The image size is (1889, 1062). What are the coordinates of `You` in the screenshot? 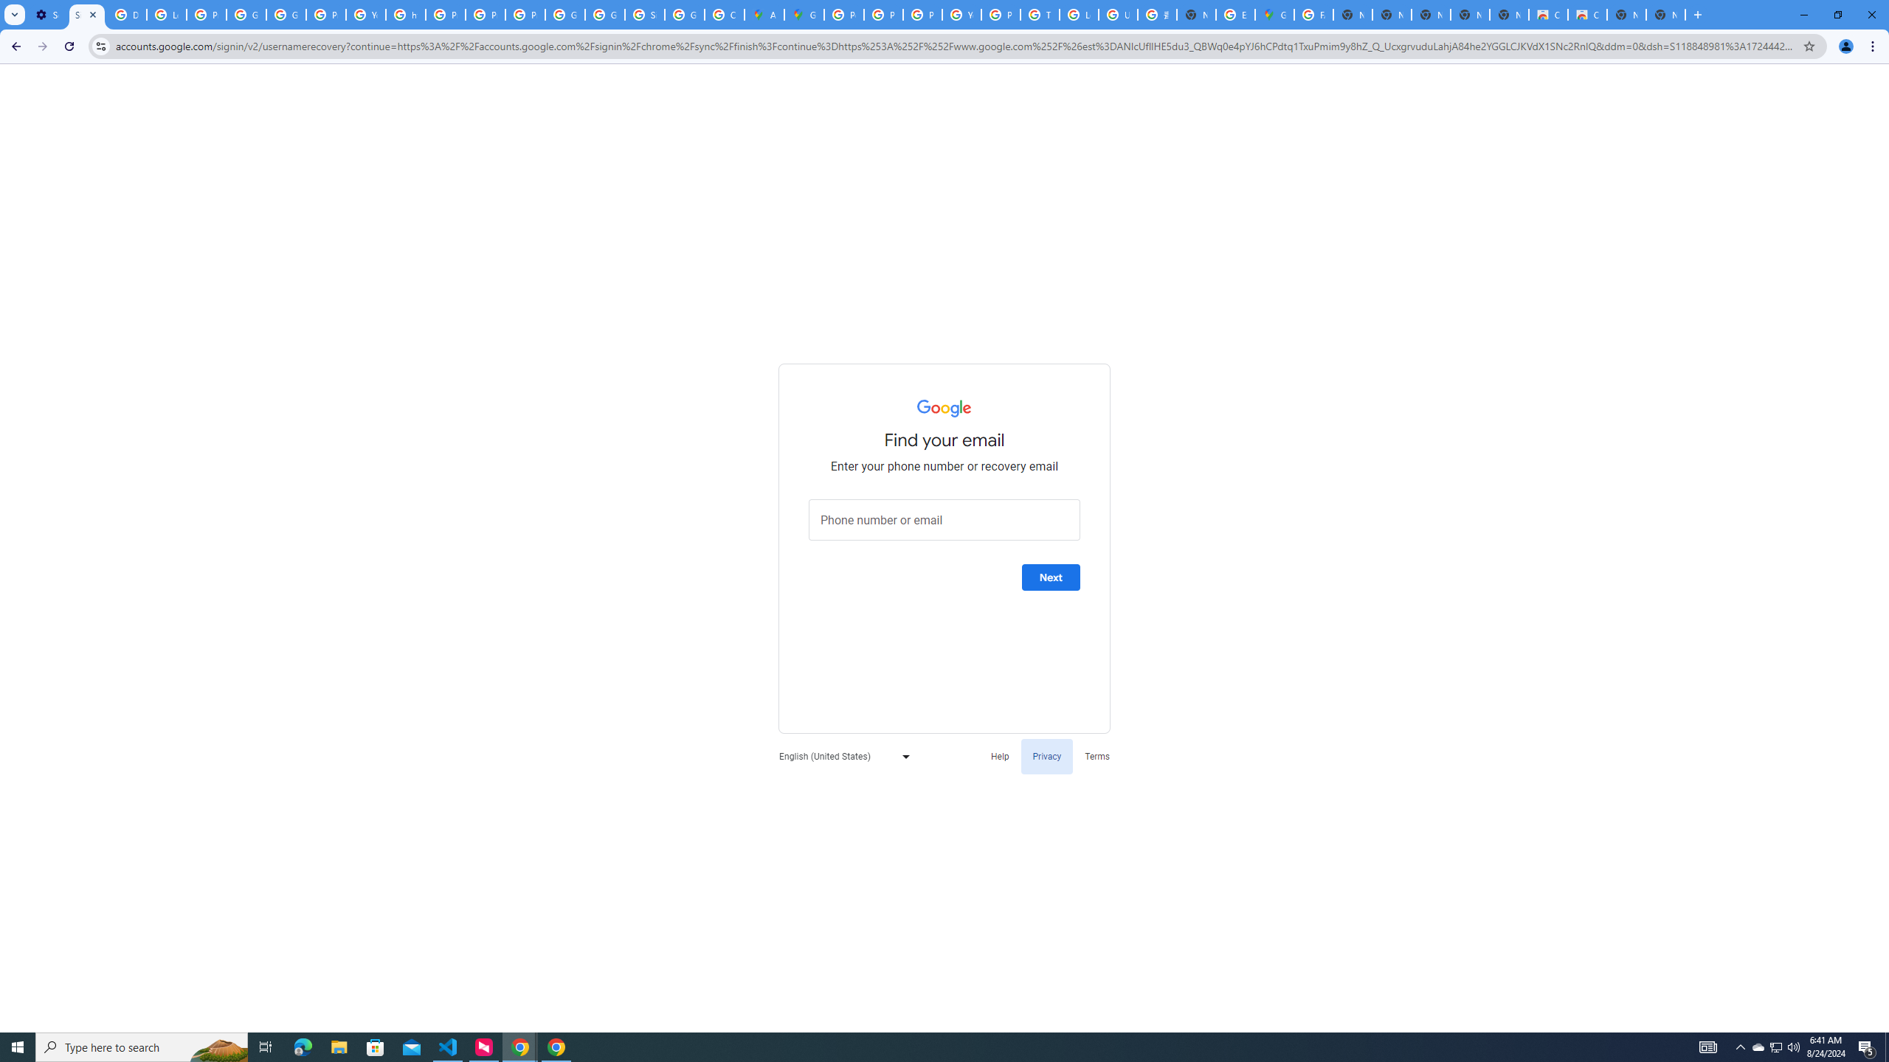 It's located at (1846, 46).